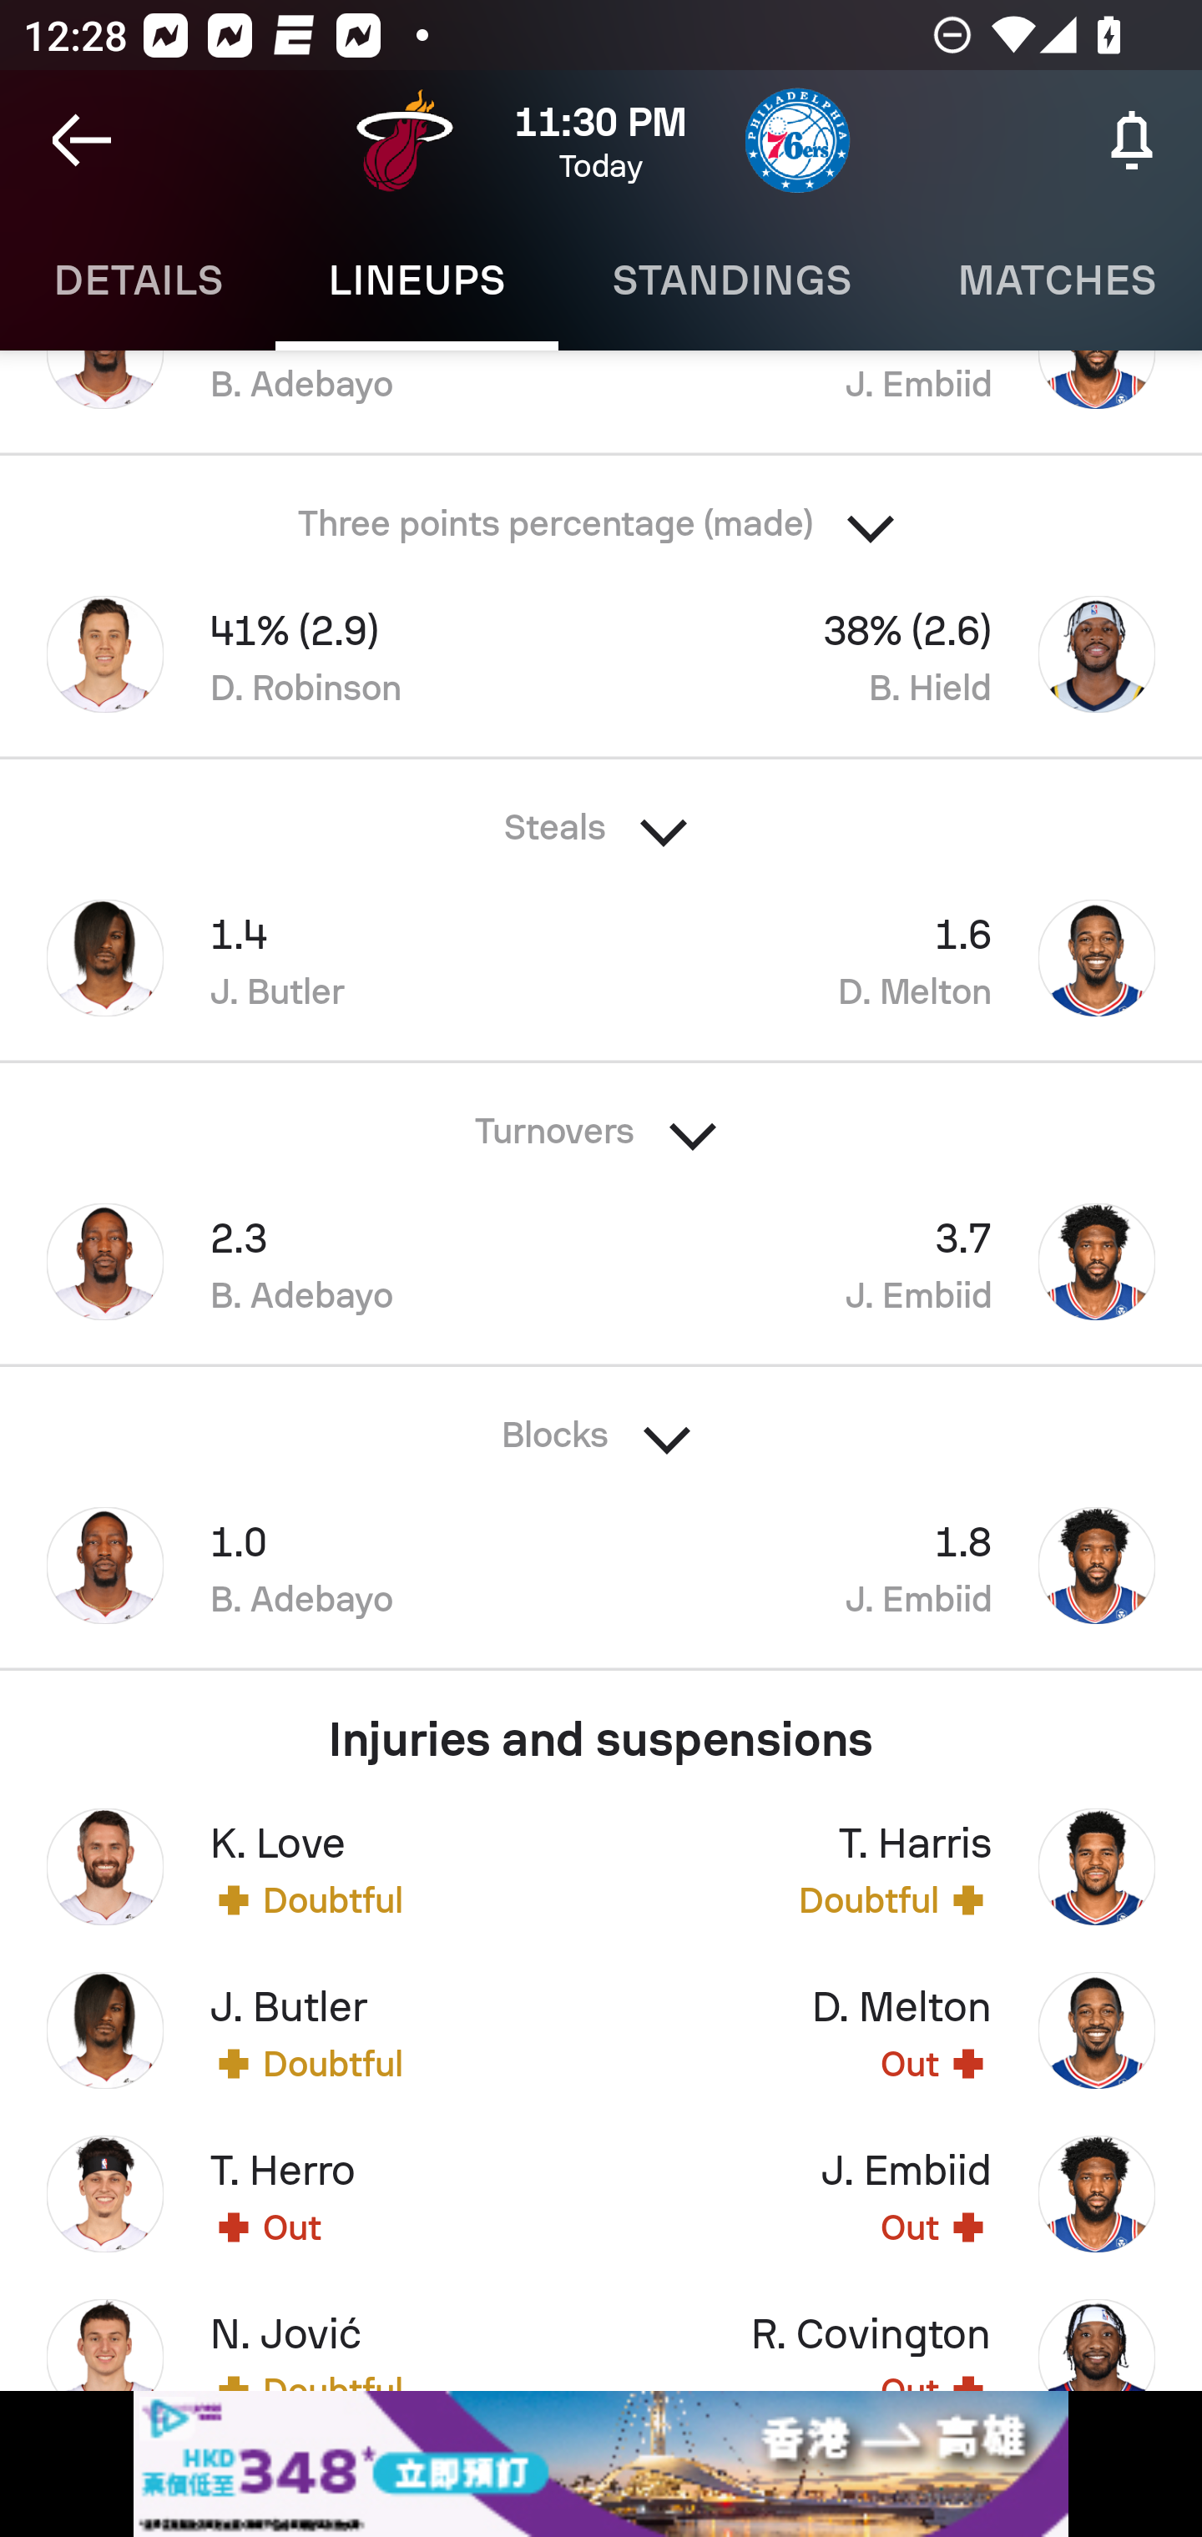 This screenshot has height=2537, width=1202. I want to click on T. Harris Doubtful, so click(901, 1867).